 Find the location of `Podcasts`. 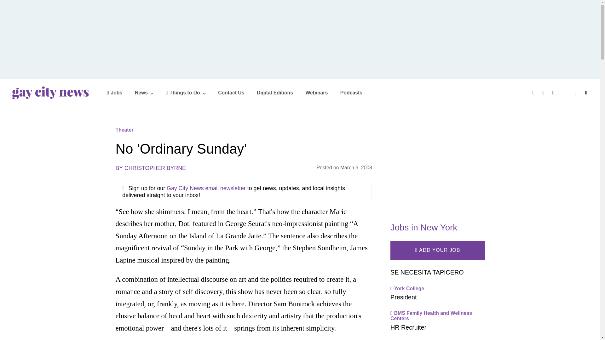

Podcasts is located at coordinates (351, 93).